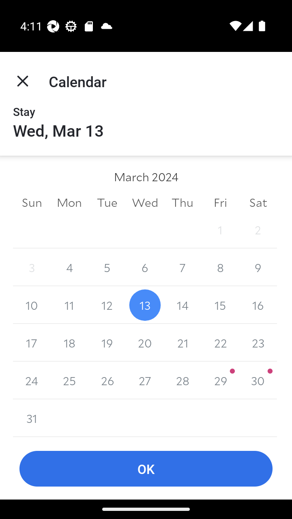  Describe the element at coordinates (70, 305) in the screenshot. I see `11 11 March 2024` at that location.